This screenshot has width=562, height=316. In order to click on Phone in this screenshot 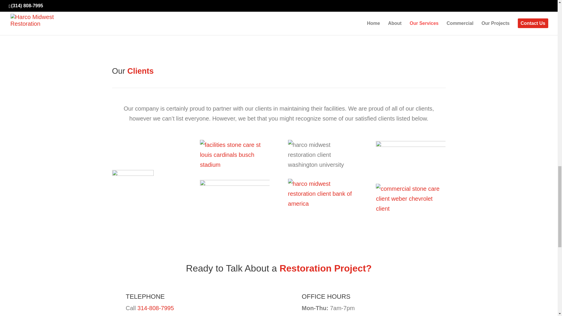, I will do `click(156, 308)`.